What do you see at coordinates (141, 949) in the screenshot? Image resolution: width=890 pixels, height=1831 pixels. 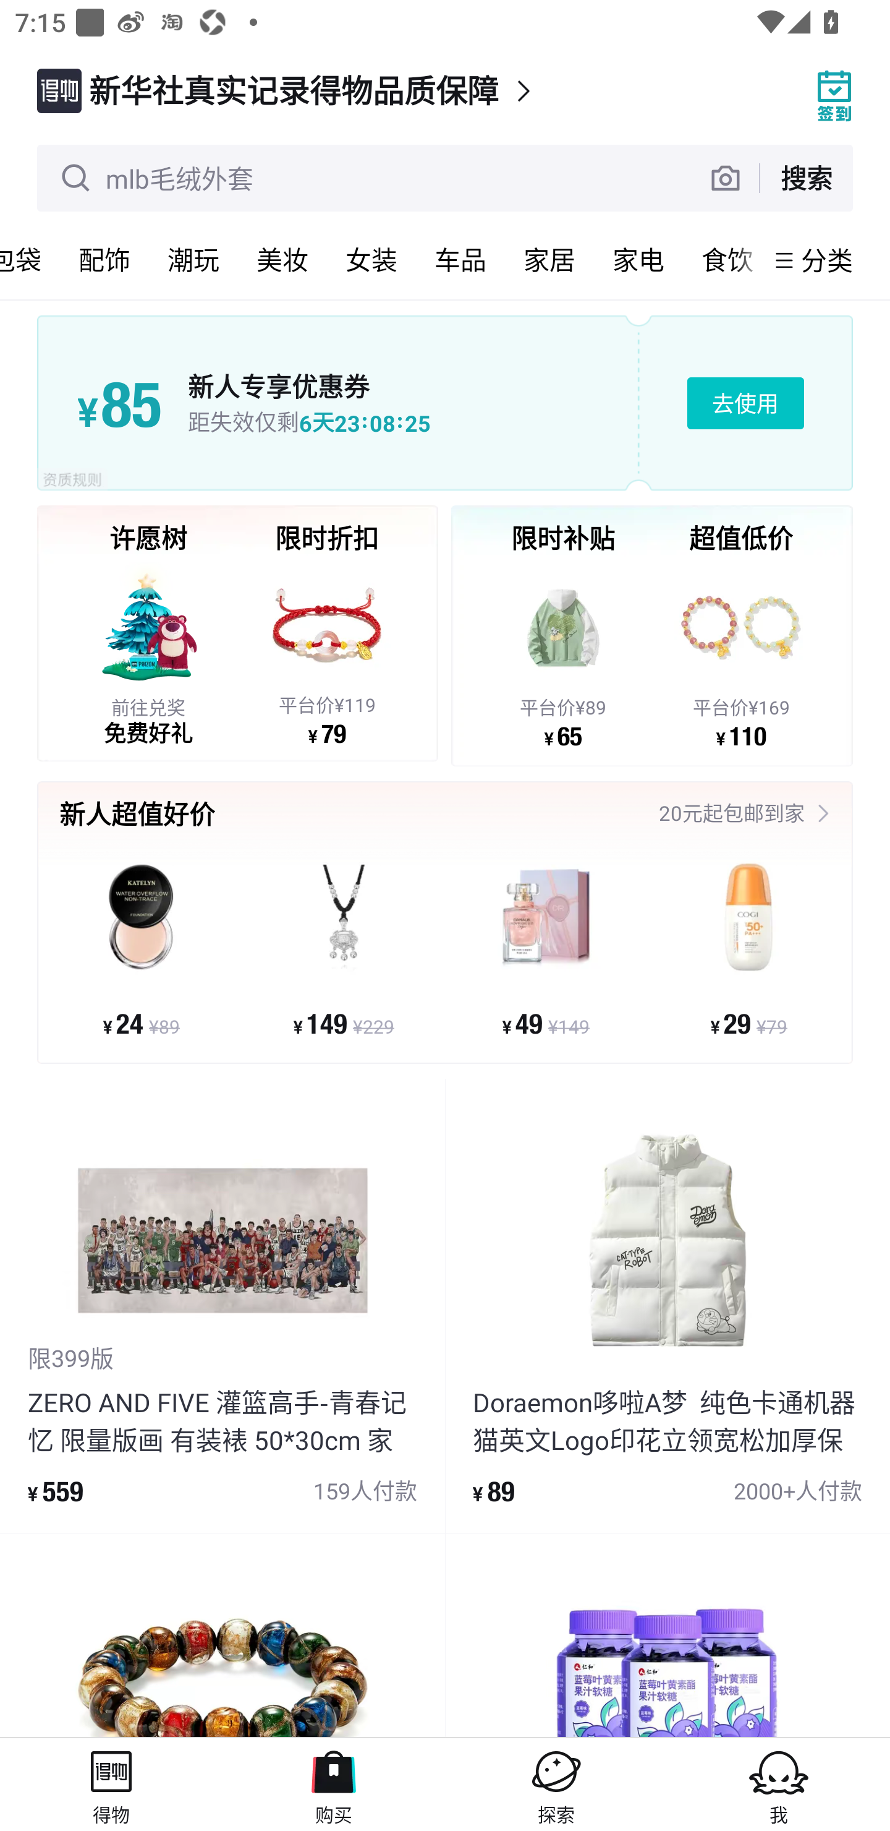 I see `¥ 24 ¥89` at bounding box center [141, 949].